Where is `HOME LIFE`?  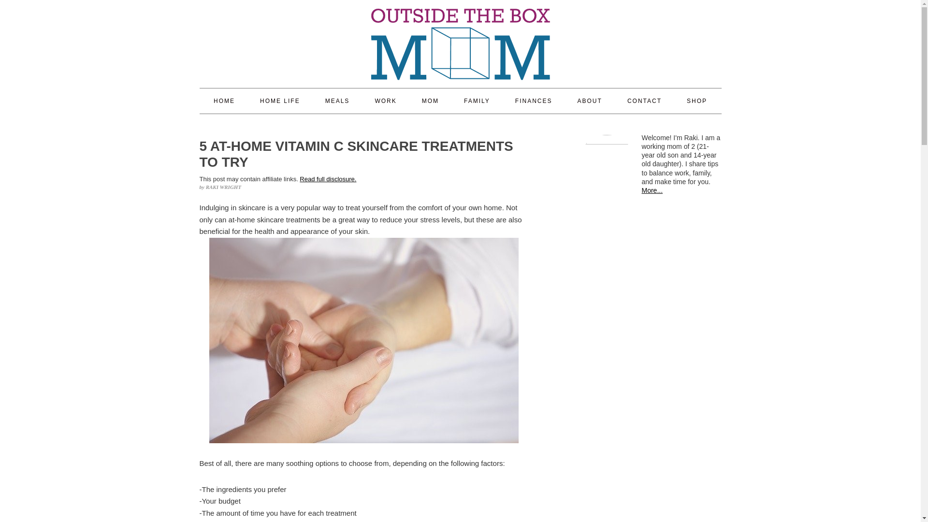
HOME LIFE is located at coordinates (279, 101).